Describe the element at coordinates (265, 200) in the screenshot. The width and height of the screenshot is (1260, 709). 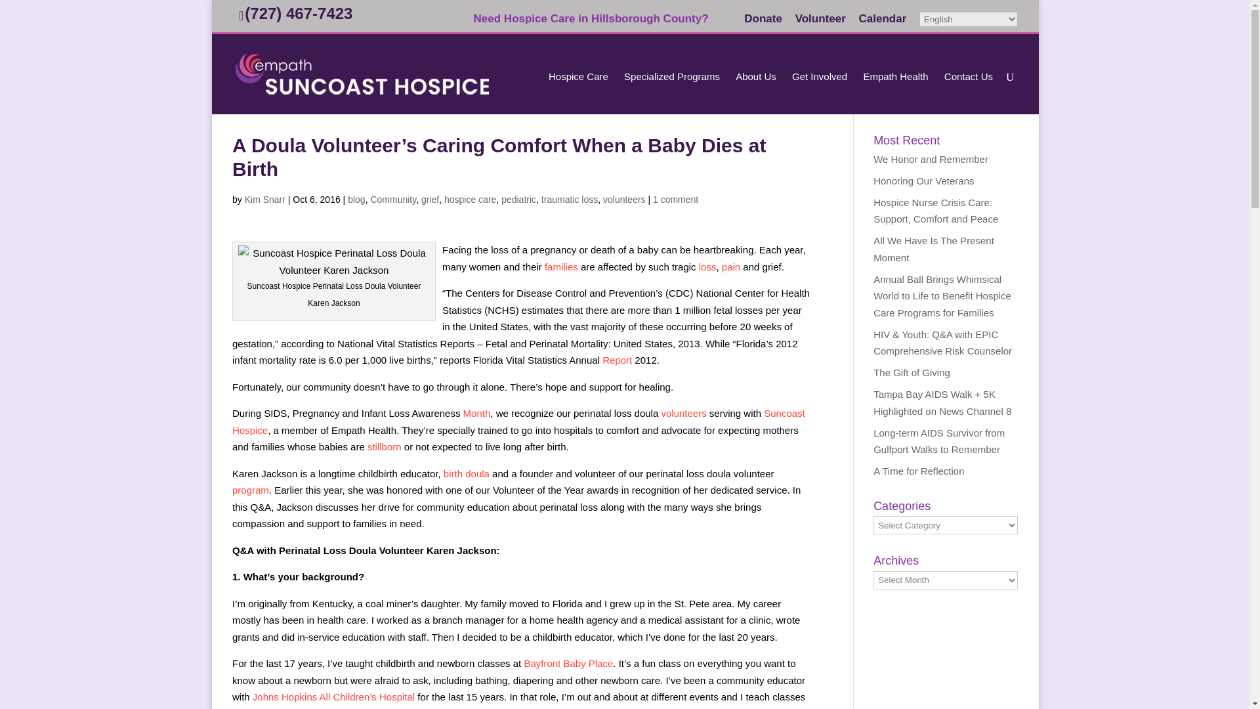
I see `Posts by Kim Snarr` at that location.